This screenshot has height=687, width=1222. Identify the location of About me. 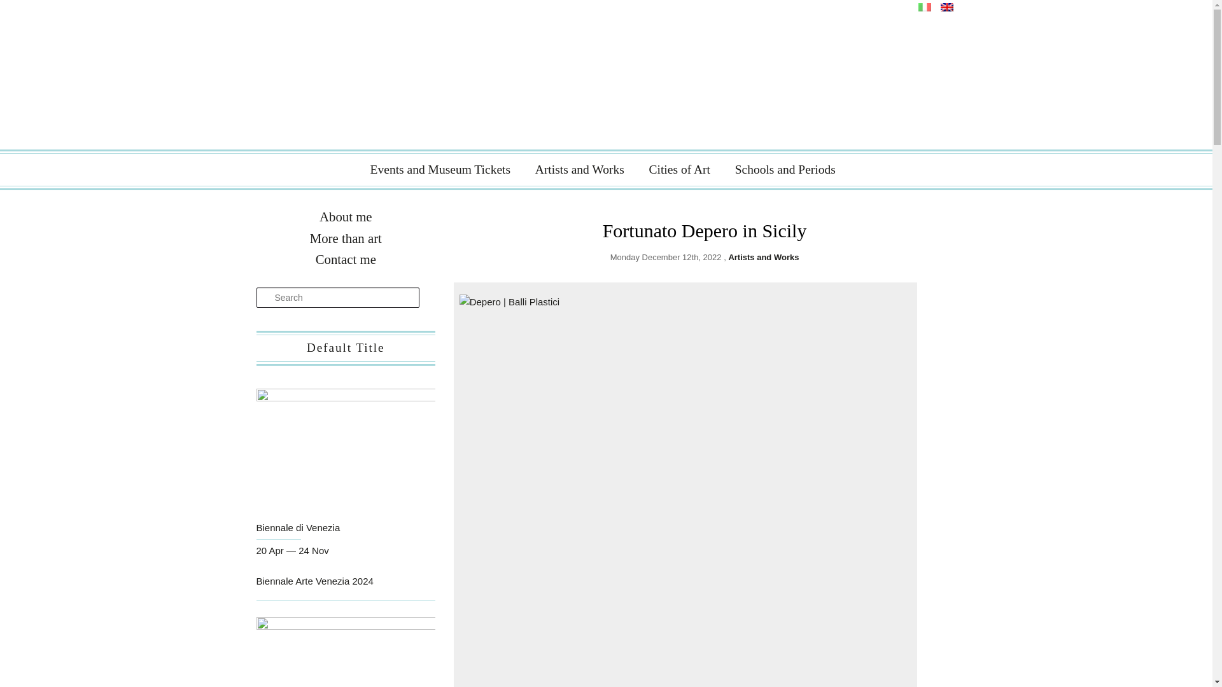
(346, 216).